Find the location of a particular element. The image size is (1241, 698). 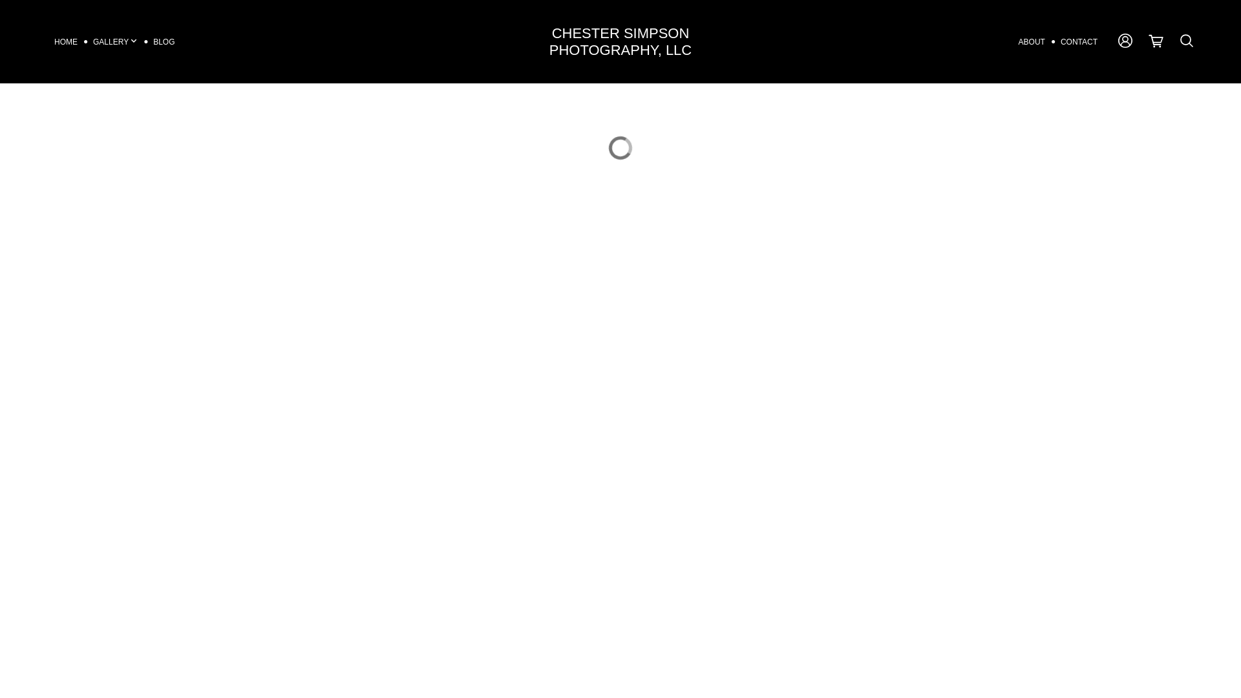

CONTACT is located at coordinates (1079, 42).